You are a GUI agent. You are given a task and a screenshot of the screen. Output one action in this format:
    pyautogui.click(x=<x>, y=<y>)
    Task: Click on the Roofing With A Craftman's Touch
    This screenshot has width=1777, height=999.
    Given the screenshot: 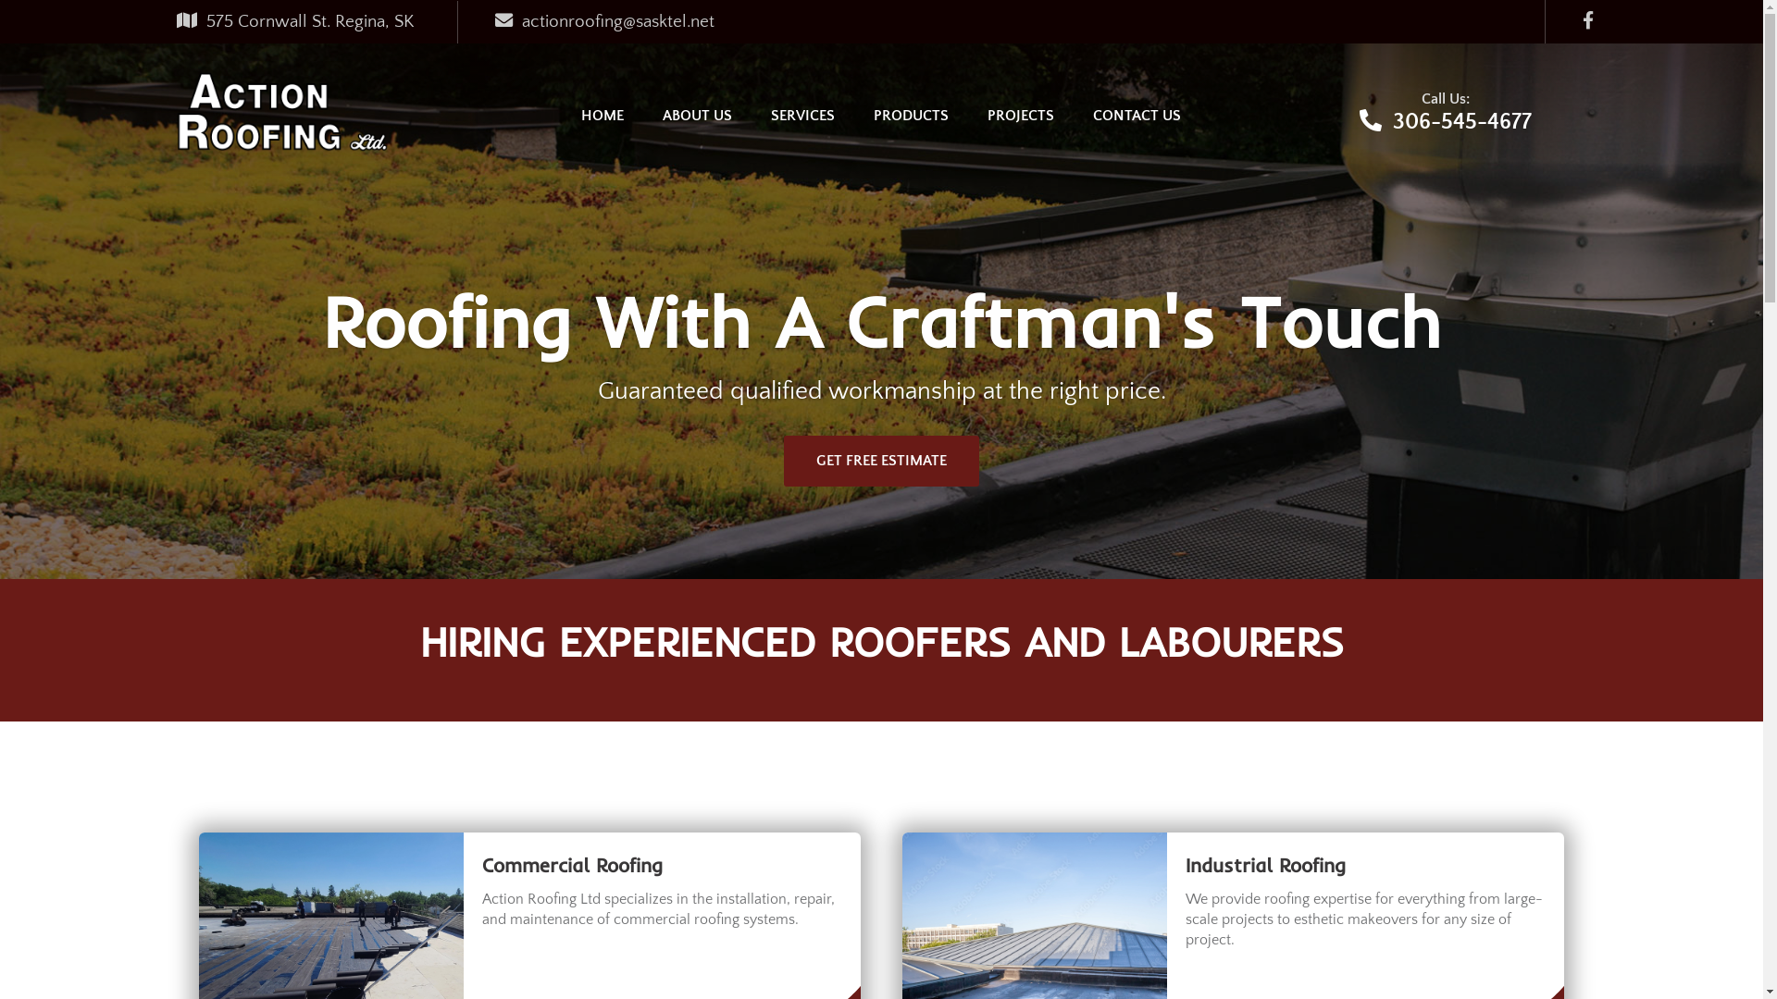 What is the action you would take?
    pyautogui.click(x=881, y=322)
    